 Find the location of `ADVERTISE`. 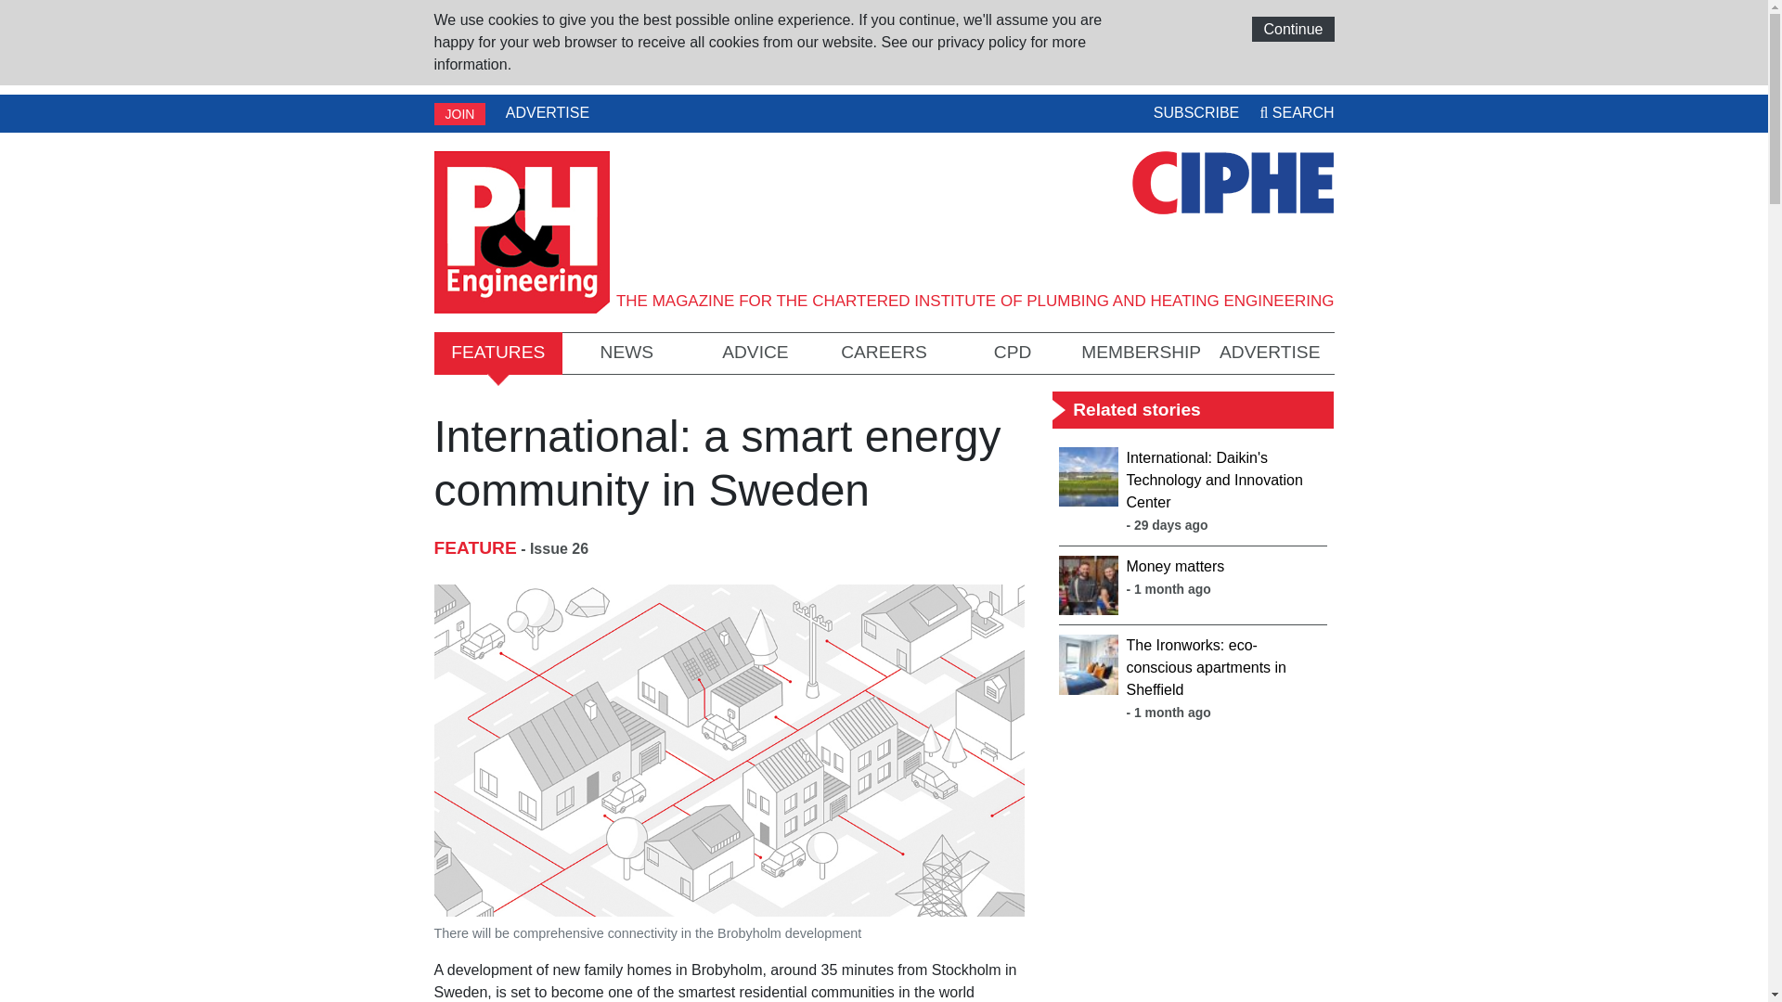

ADVERTISE is located at coordinates (548, 112).